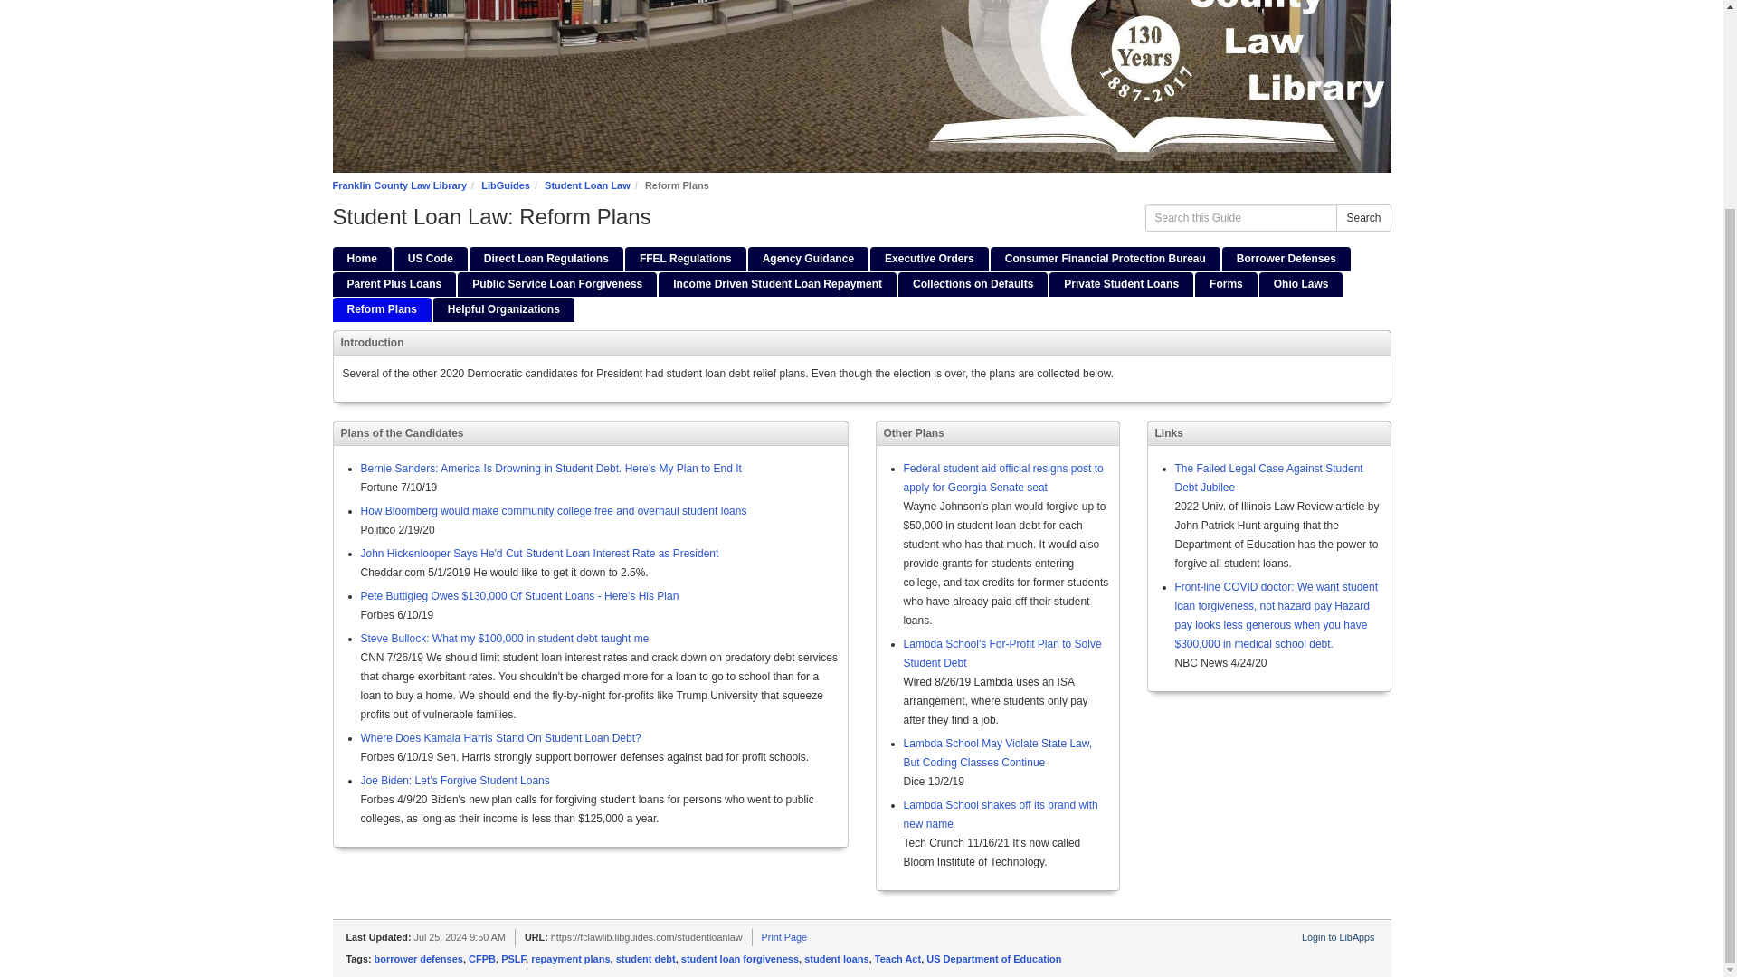 Image resolution: width=1737 pixels, height=977 pixels. What do you see at coordinates (505, 185) in the screenshot?
I see `LibGuides` at bounding box center [505, 185].